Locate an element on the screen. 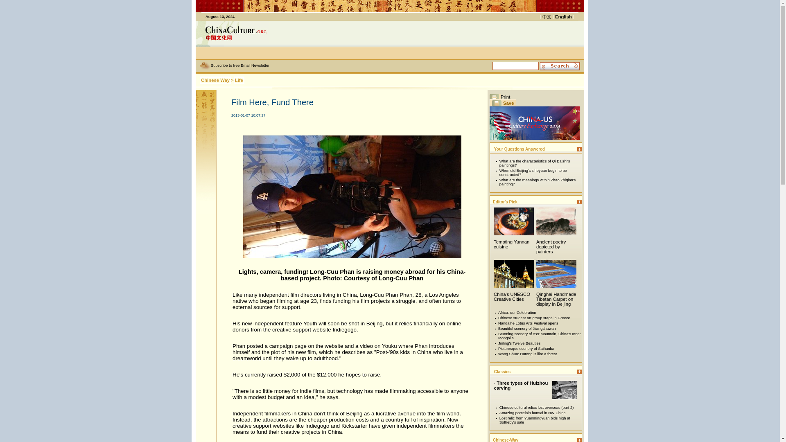 The height and width of the screenshot is (442, 786). Chinese Way is located at coordinates (215, 80).